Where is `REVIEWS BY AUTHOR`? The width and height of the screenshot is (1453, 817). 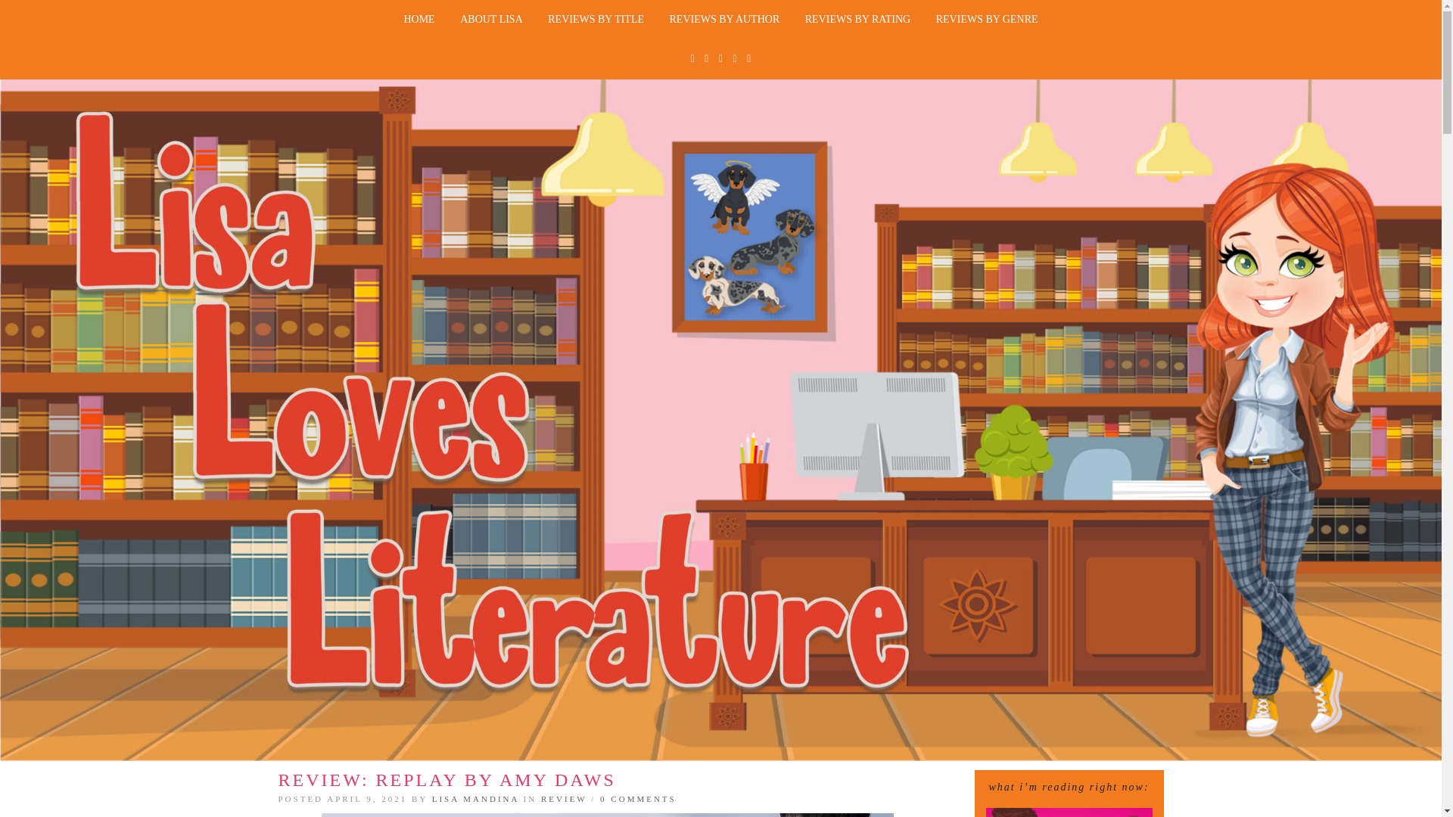 REVIEWS BY AUTHOR is located at coordinates (725, 20).